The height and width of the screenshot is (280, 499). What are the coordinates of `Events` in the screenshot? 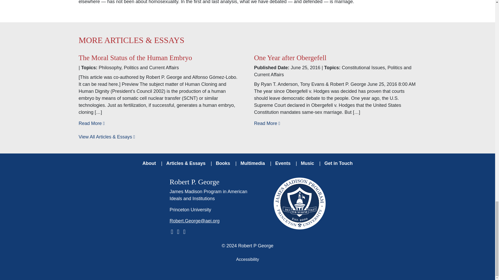 It's located at (283, 163).